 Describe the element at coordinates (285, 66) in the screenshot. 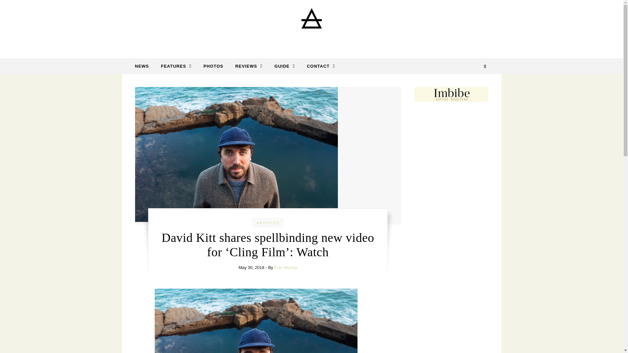

I see `GUIDE` at that location.